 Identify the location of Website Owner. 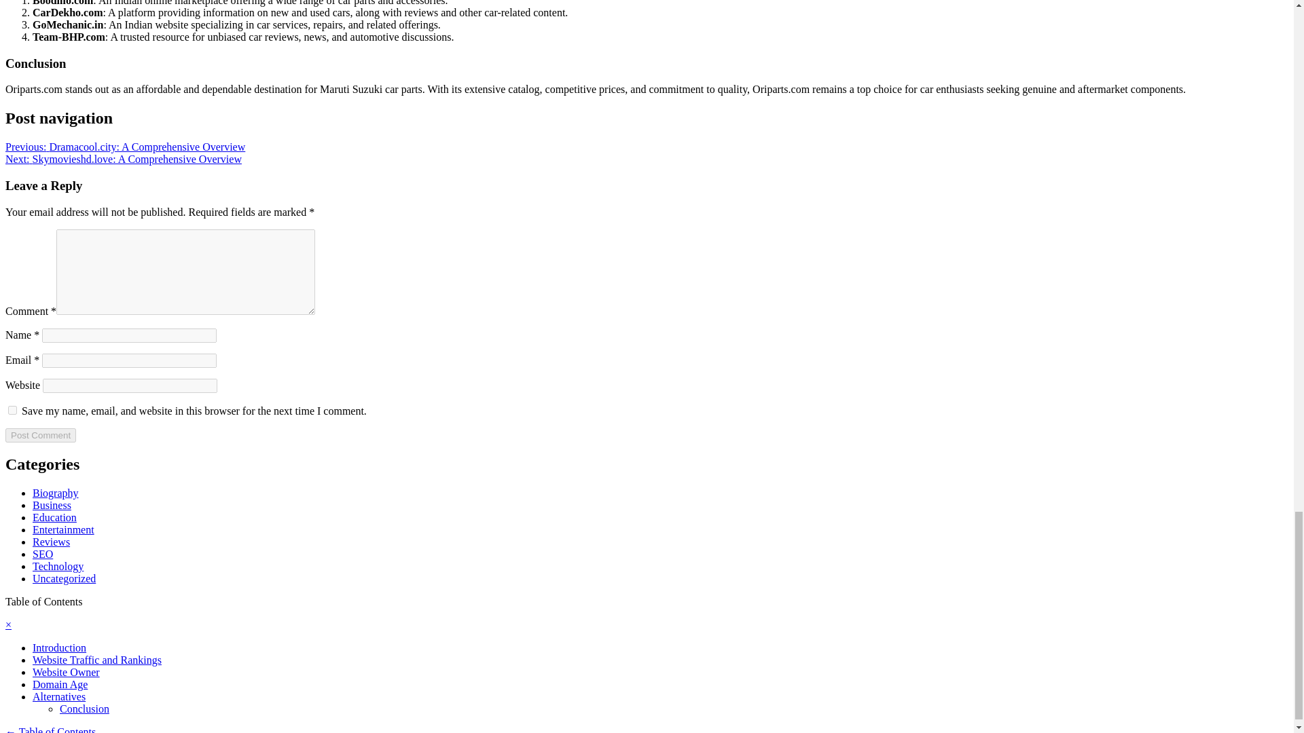
(67, 672).